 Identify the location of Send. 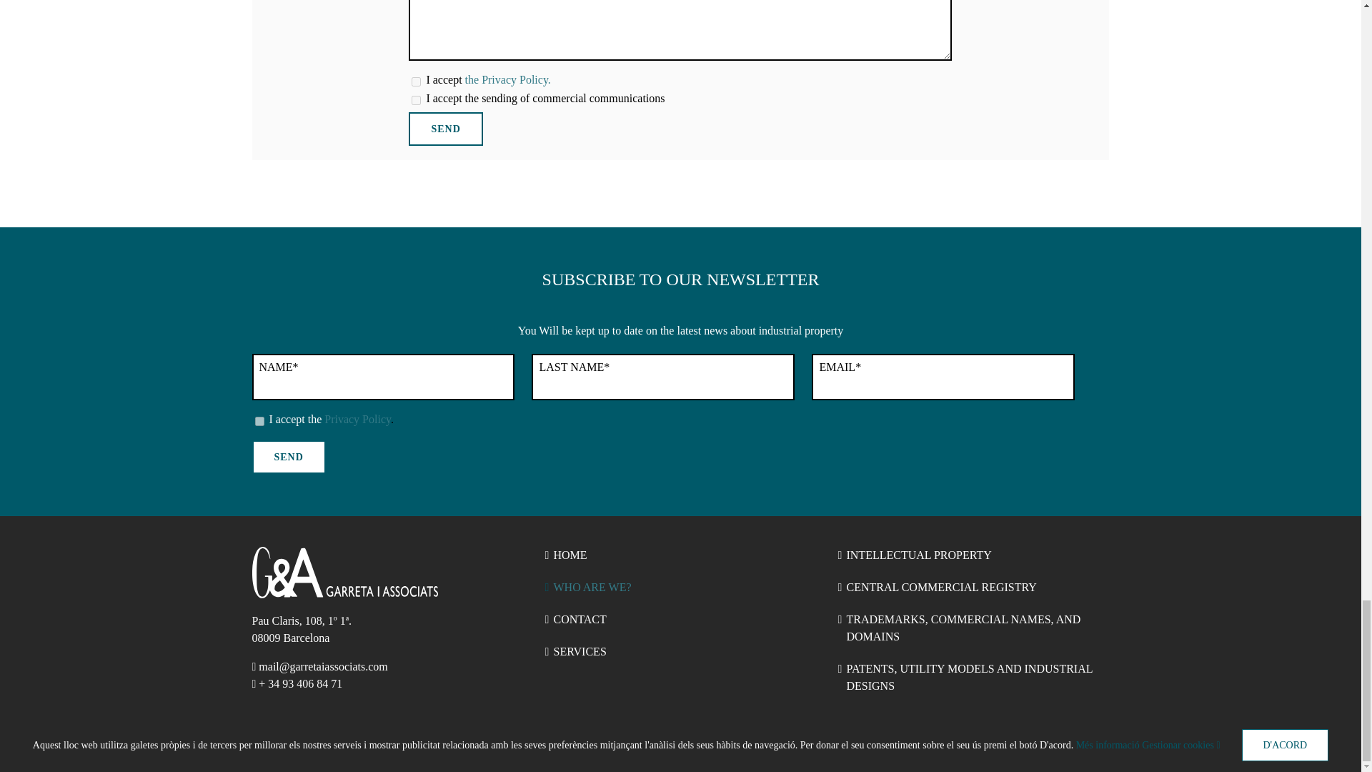
(446, 129).